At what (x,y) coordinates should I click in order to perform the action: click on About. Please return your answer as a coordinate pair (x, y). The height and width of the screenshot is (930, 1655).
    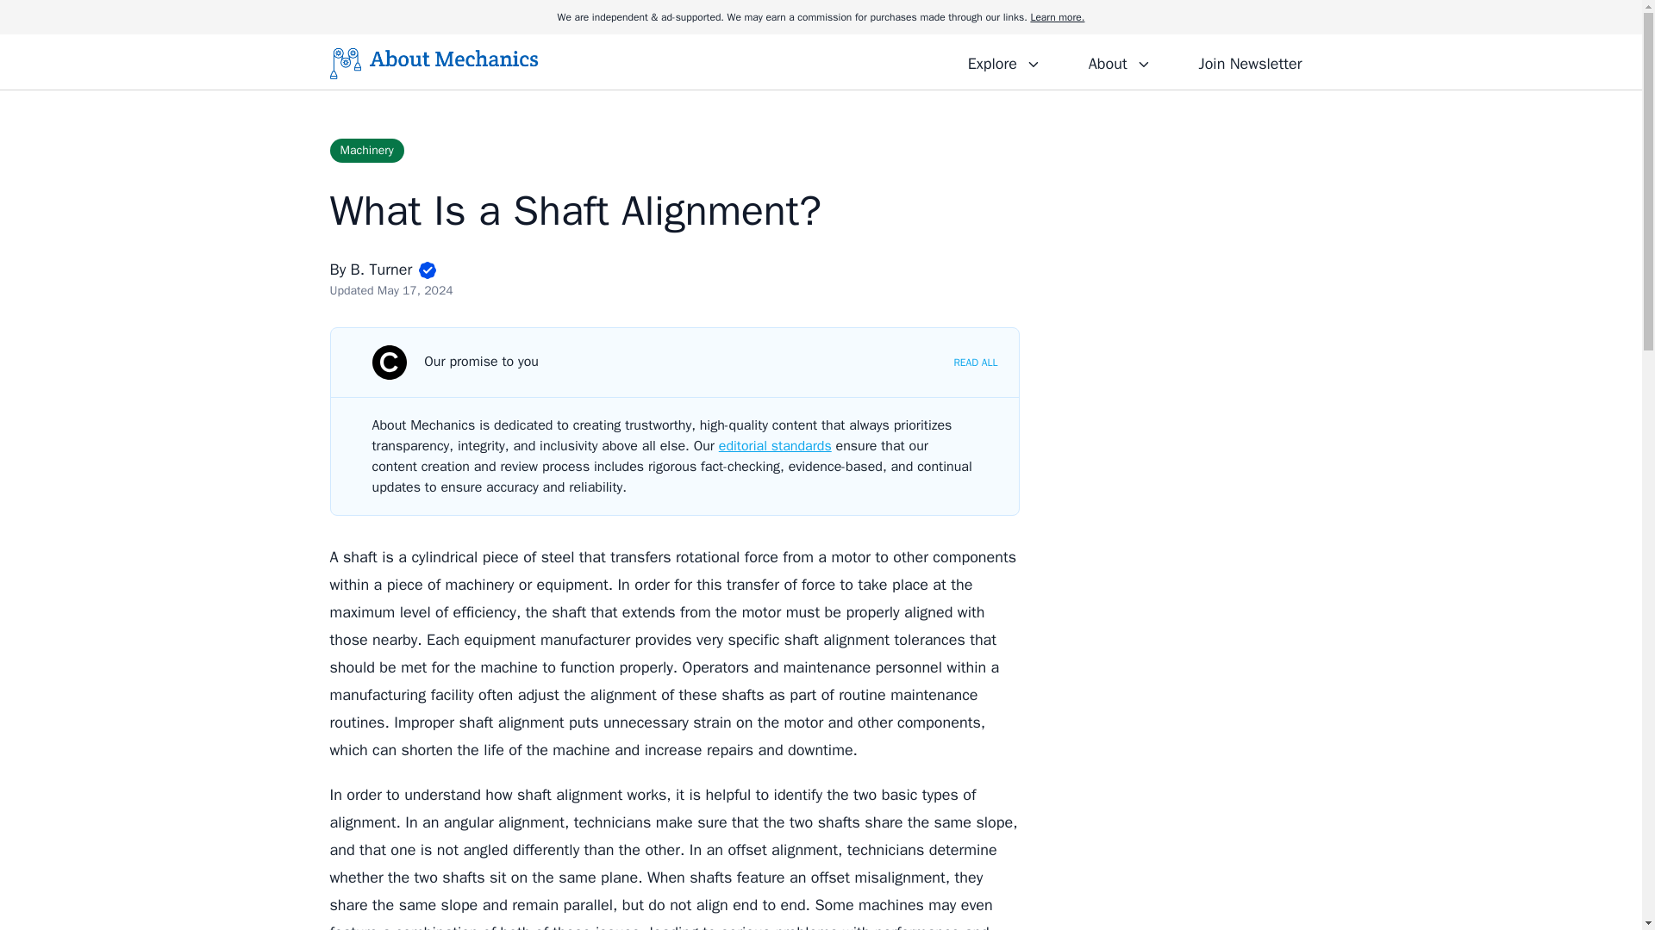
    Looking at the image, I should click on (1119, 61).